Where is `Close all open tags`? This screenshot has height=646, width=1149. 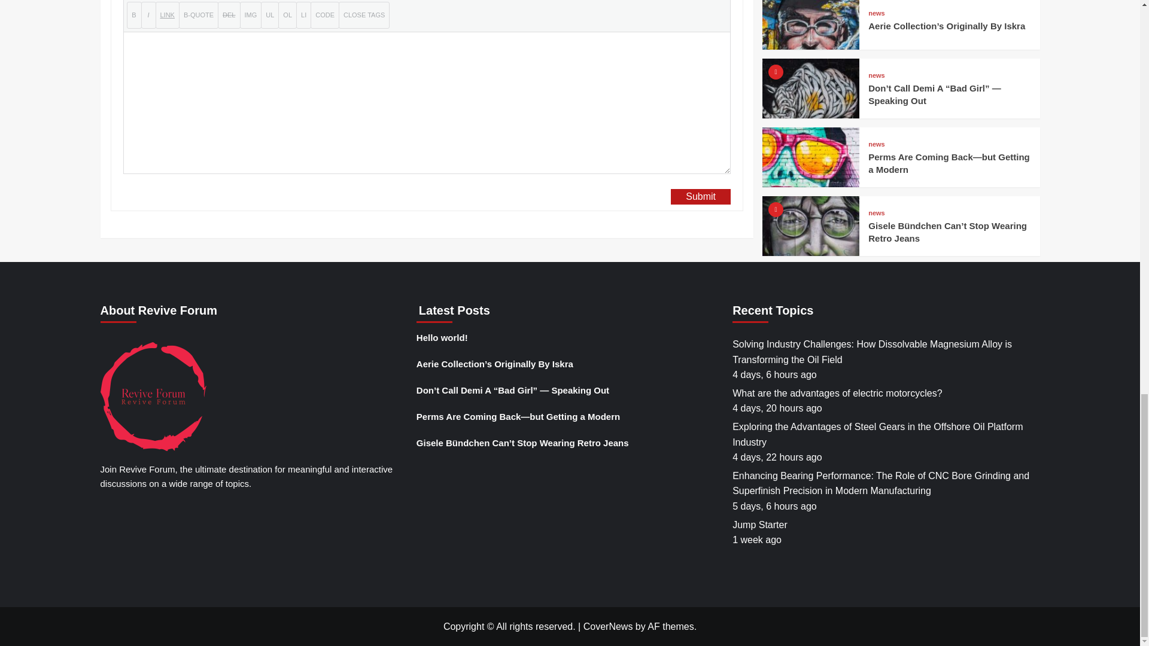 Close all open tags is located at coordinates (364, 15).